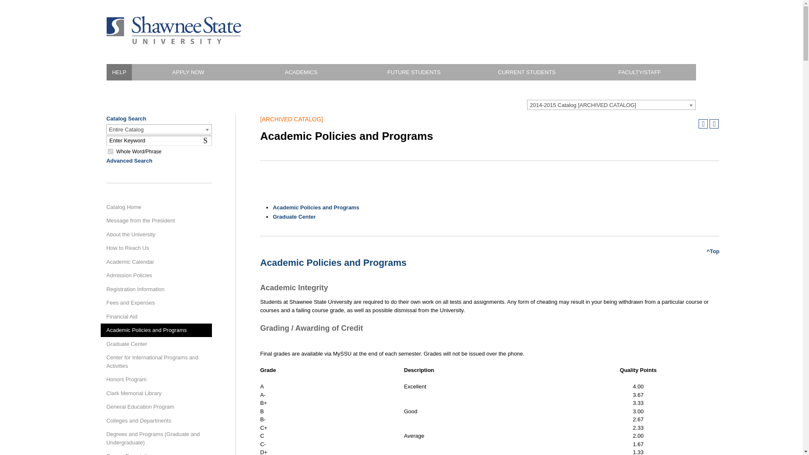 This screenshot has width=809, height=455. Describe the element at coordinates (156, 316) in the screenshot. I see `Financial Aid` at that location.